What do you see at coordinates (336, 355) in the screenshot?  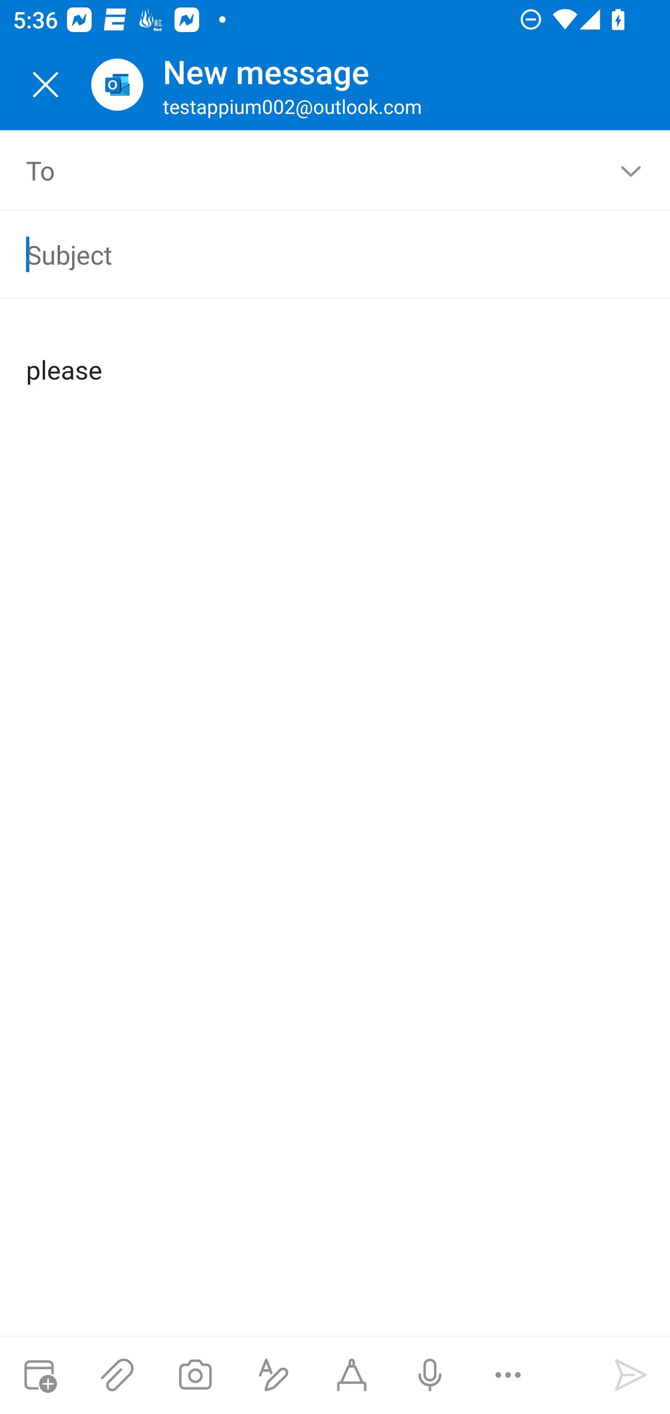 I see `
please` at bounding box center [336, 355].